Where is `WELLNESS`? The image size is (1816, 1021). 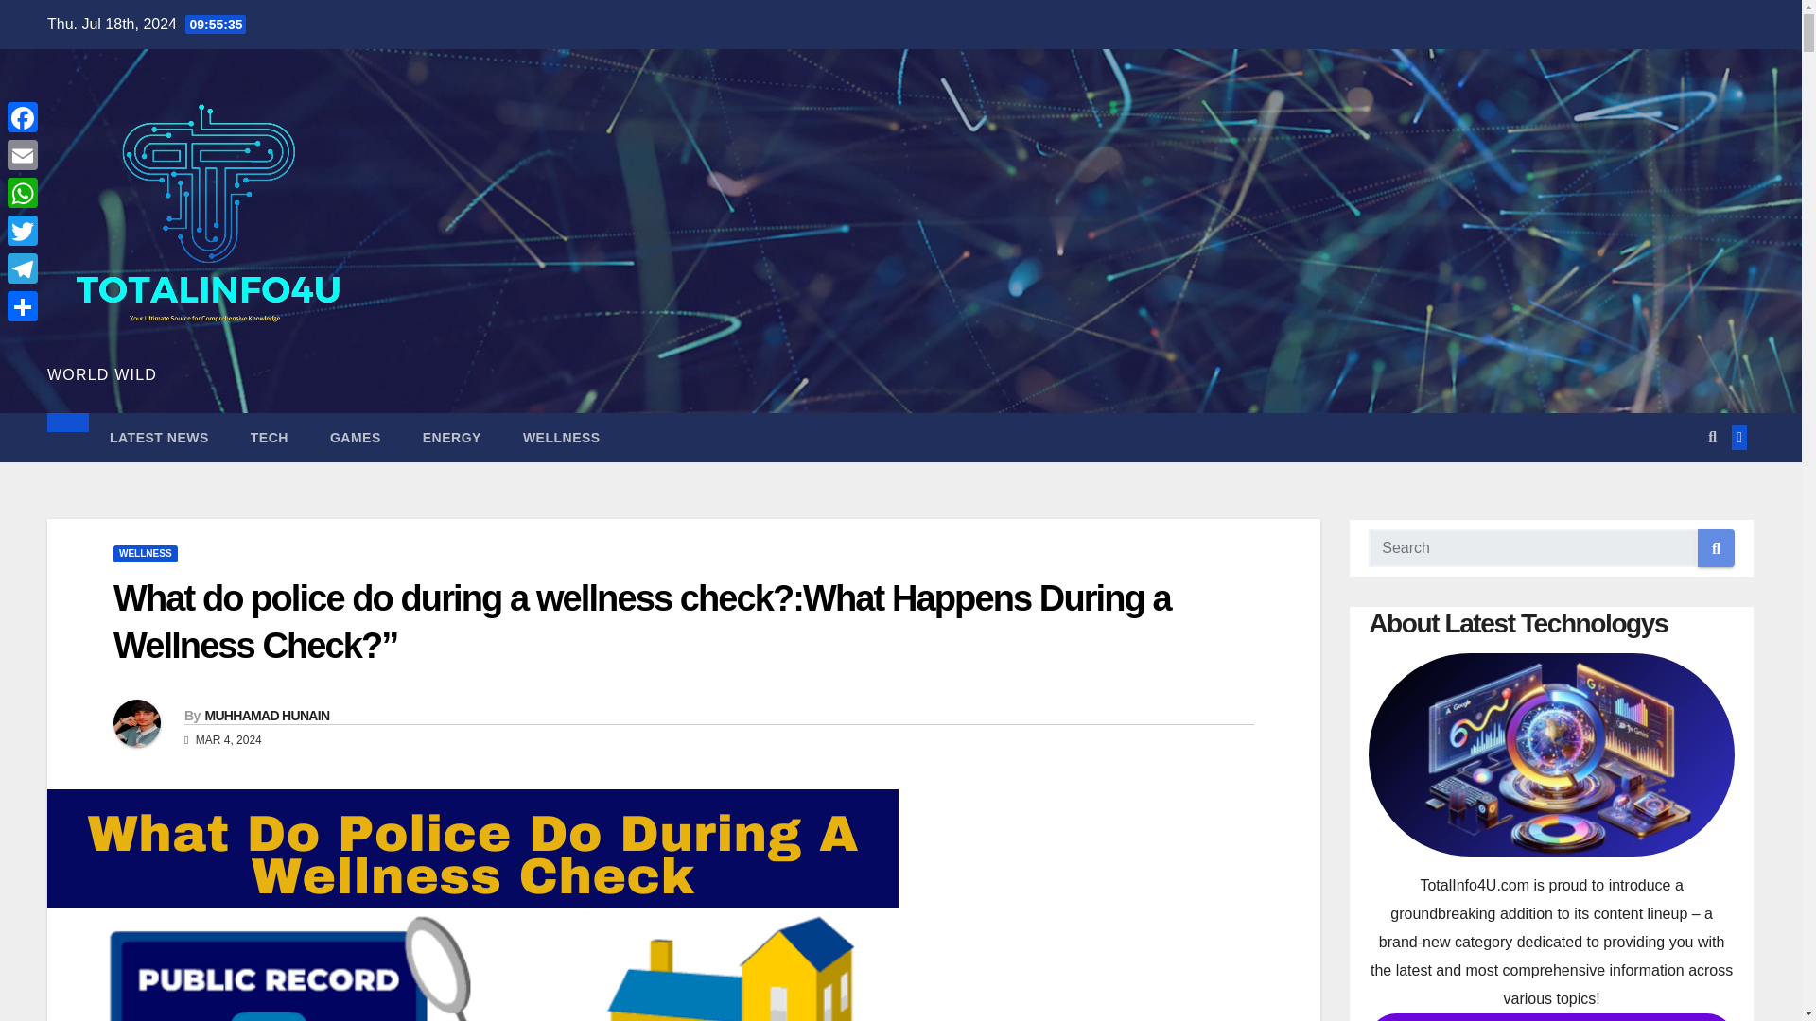
WELLNESS is located at coordinates (562, 438).